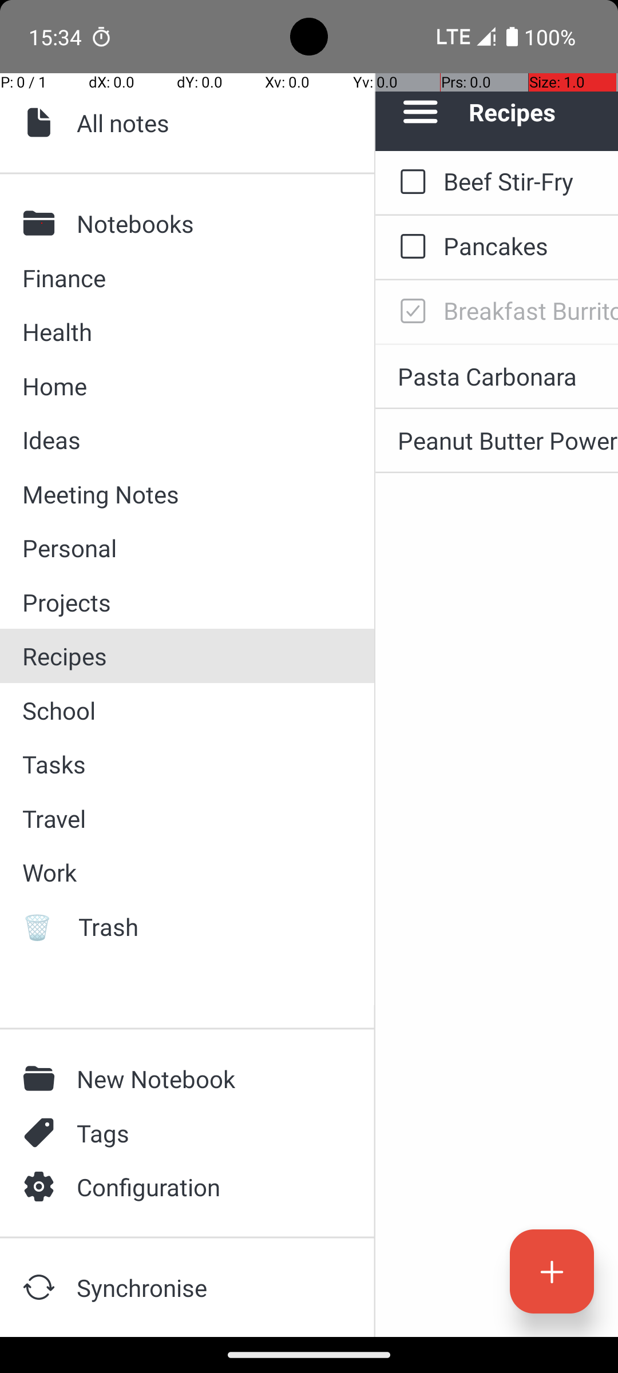  Describe the element at coordinates (42, 122) in the screenshot. I see `` at that location.